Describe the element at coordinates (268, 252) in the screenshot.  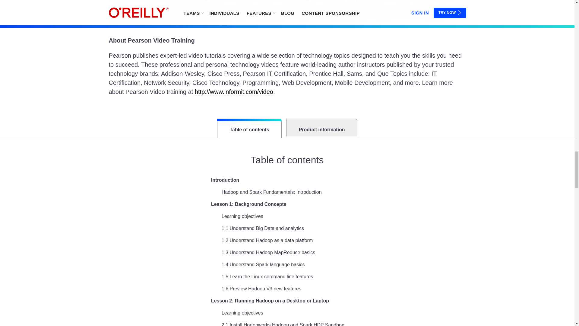
I see `1.3 Understand Hadoop MapReduce basics` at that location.